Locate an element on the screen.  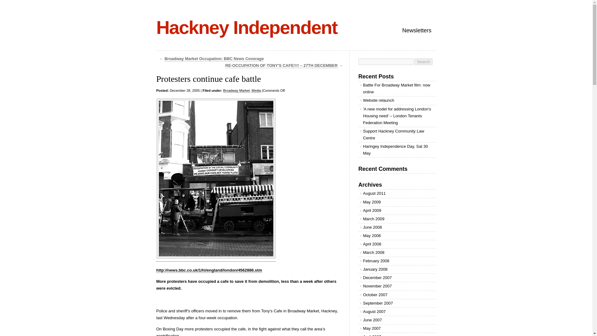
Broadway Market is located at coordinates (237, 91).